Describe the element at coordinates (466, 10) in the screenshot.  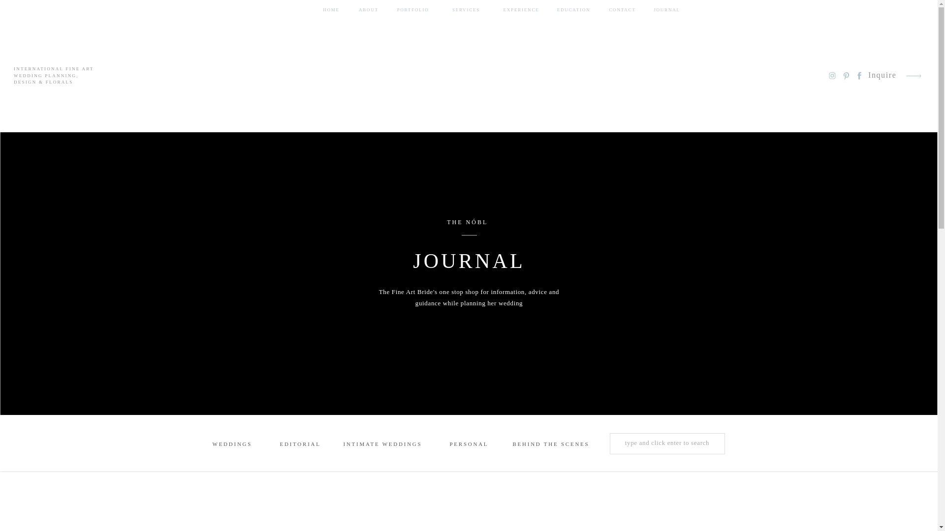
I see `SERVICES` at that location.